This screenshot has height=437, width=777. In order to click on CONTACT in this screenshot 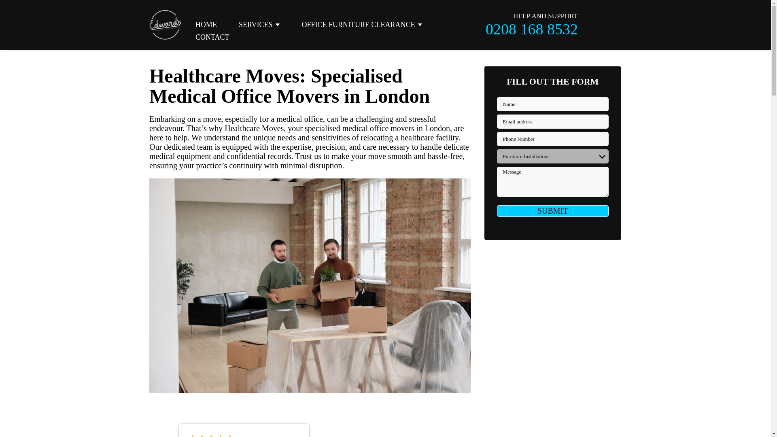, I will do `click(212, 37)`.